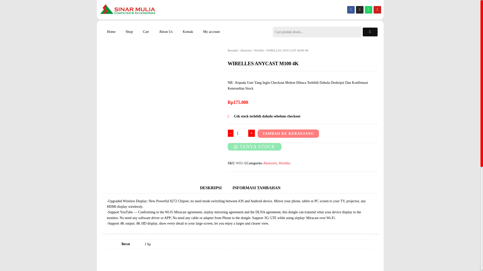 The height and width of the screenshot is (271, 483). Describe the element at coordinates (256, 188) in the screenshot. I see `INFORMASI TAMBAHAN` at that location.